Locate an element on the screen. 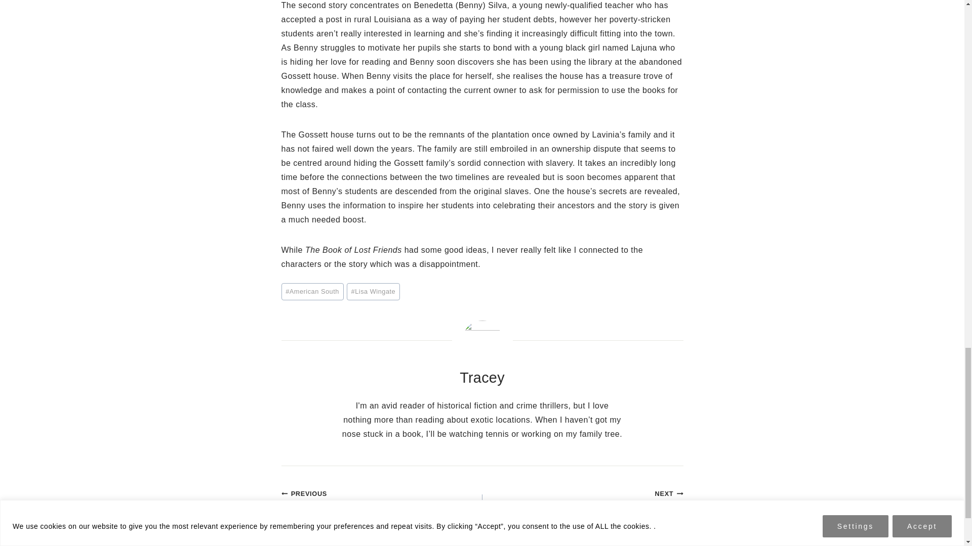 The image size is (972, 546). American South is located at coordinates (313, 292).